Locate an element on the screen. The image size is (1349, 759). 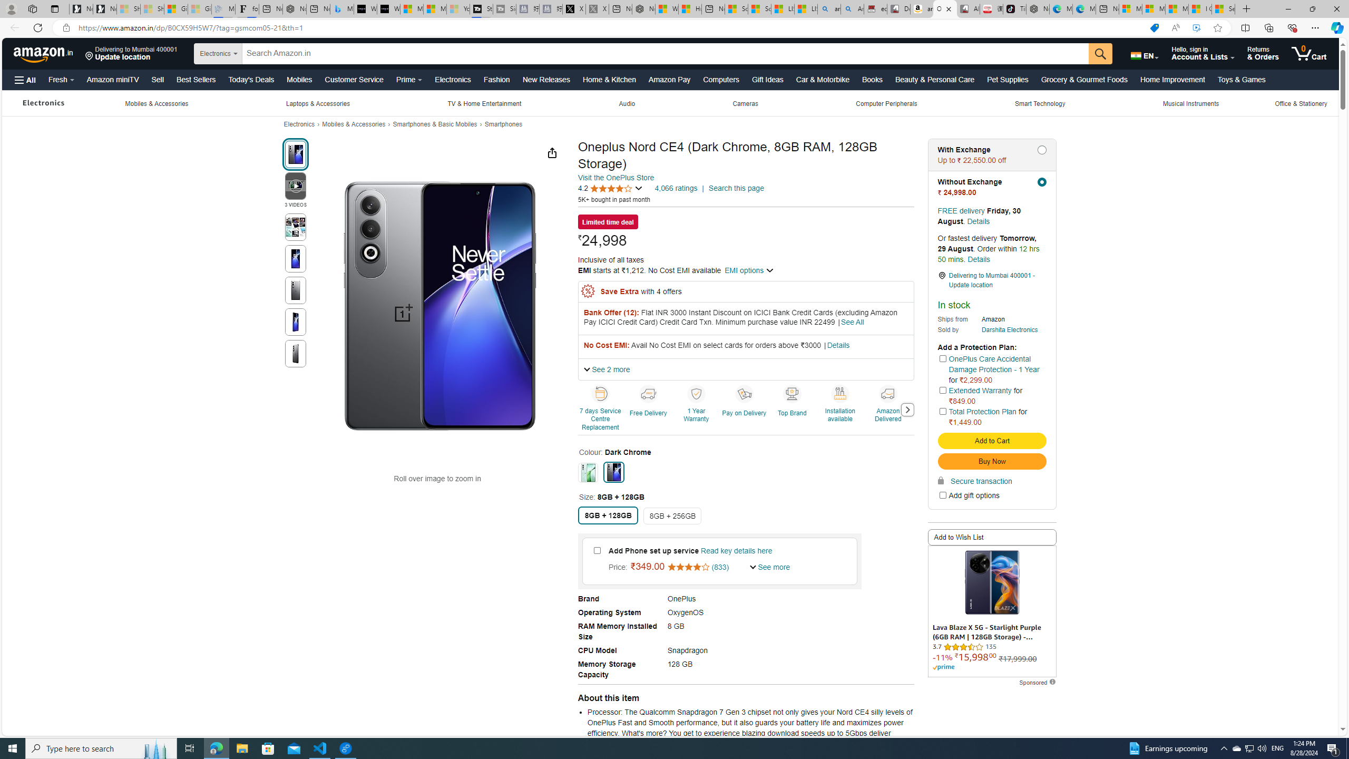
Smartphones is located at coordinates (504, 124).